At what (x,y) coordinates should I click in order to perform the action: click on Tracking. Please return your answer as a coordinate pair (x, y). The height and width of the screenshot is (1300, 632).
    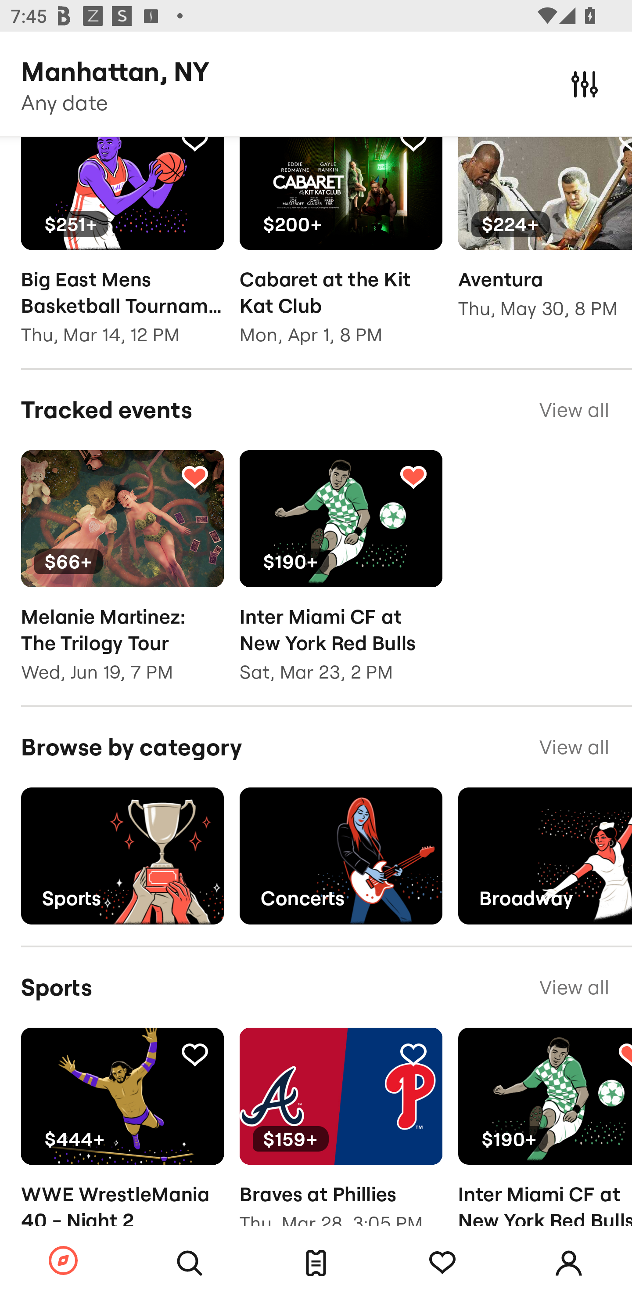
    Looking at the image, I should click on (624, 145).